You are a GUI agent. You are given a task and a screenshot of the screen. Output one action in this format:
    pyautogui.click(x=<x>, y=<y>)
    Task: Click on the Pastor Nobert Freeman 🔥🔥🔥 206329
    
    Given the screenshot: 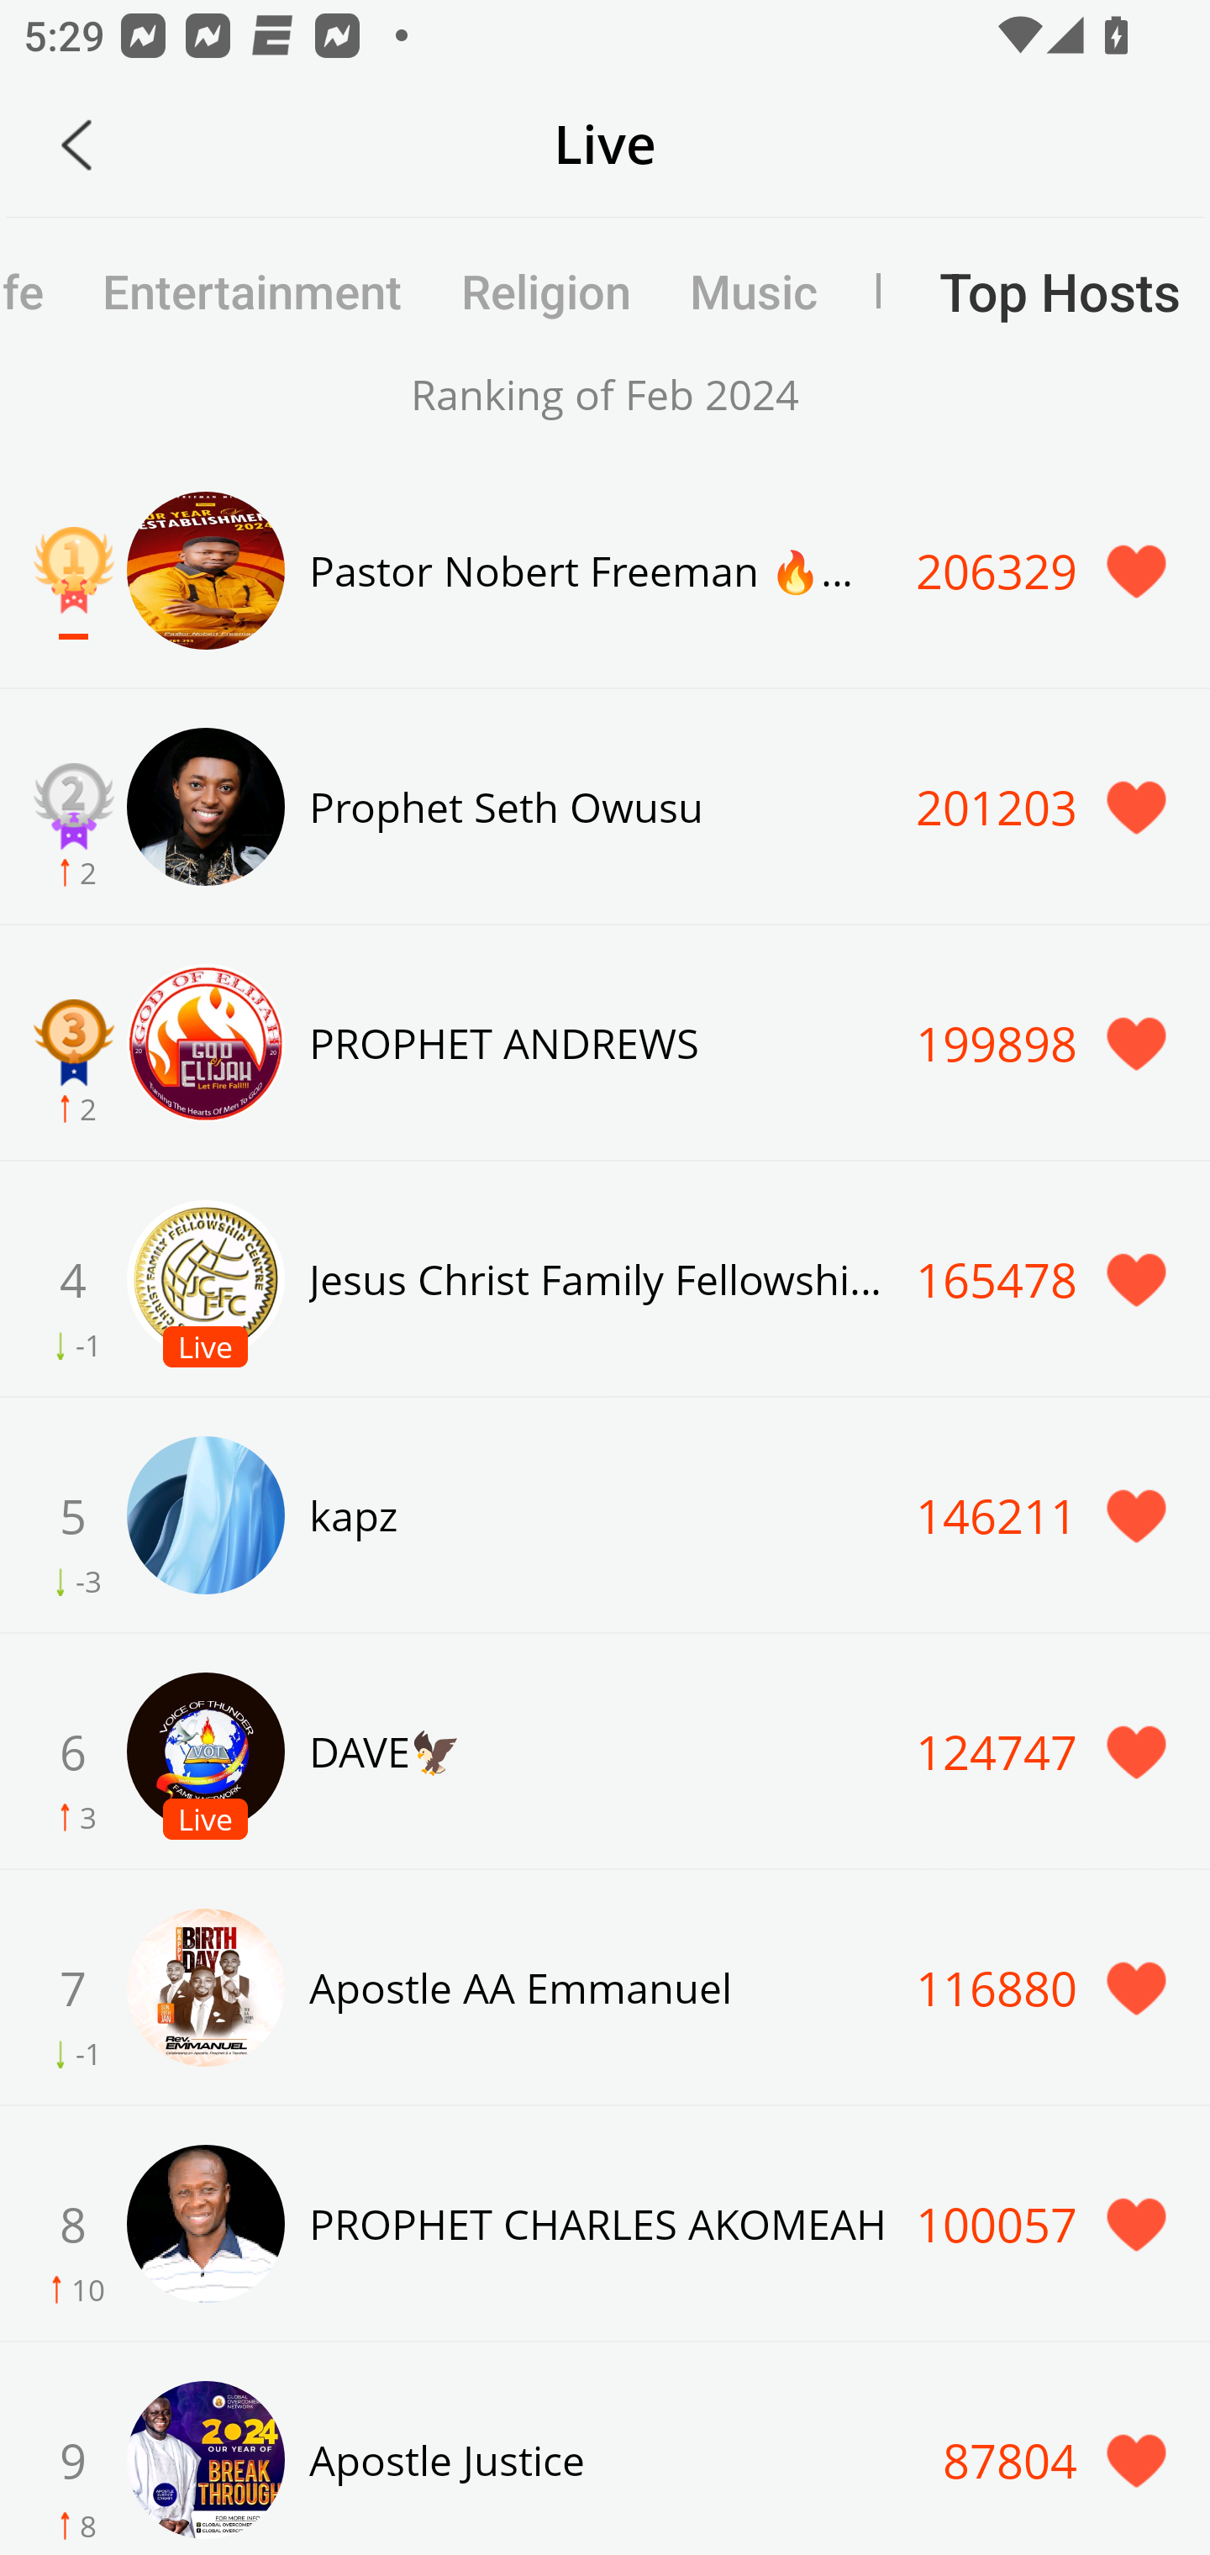 What is the action you would take?
    pyautogui.click(x=605, y=570)
    